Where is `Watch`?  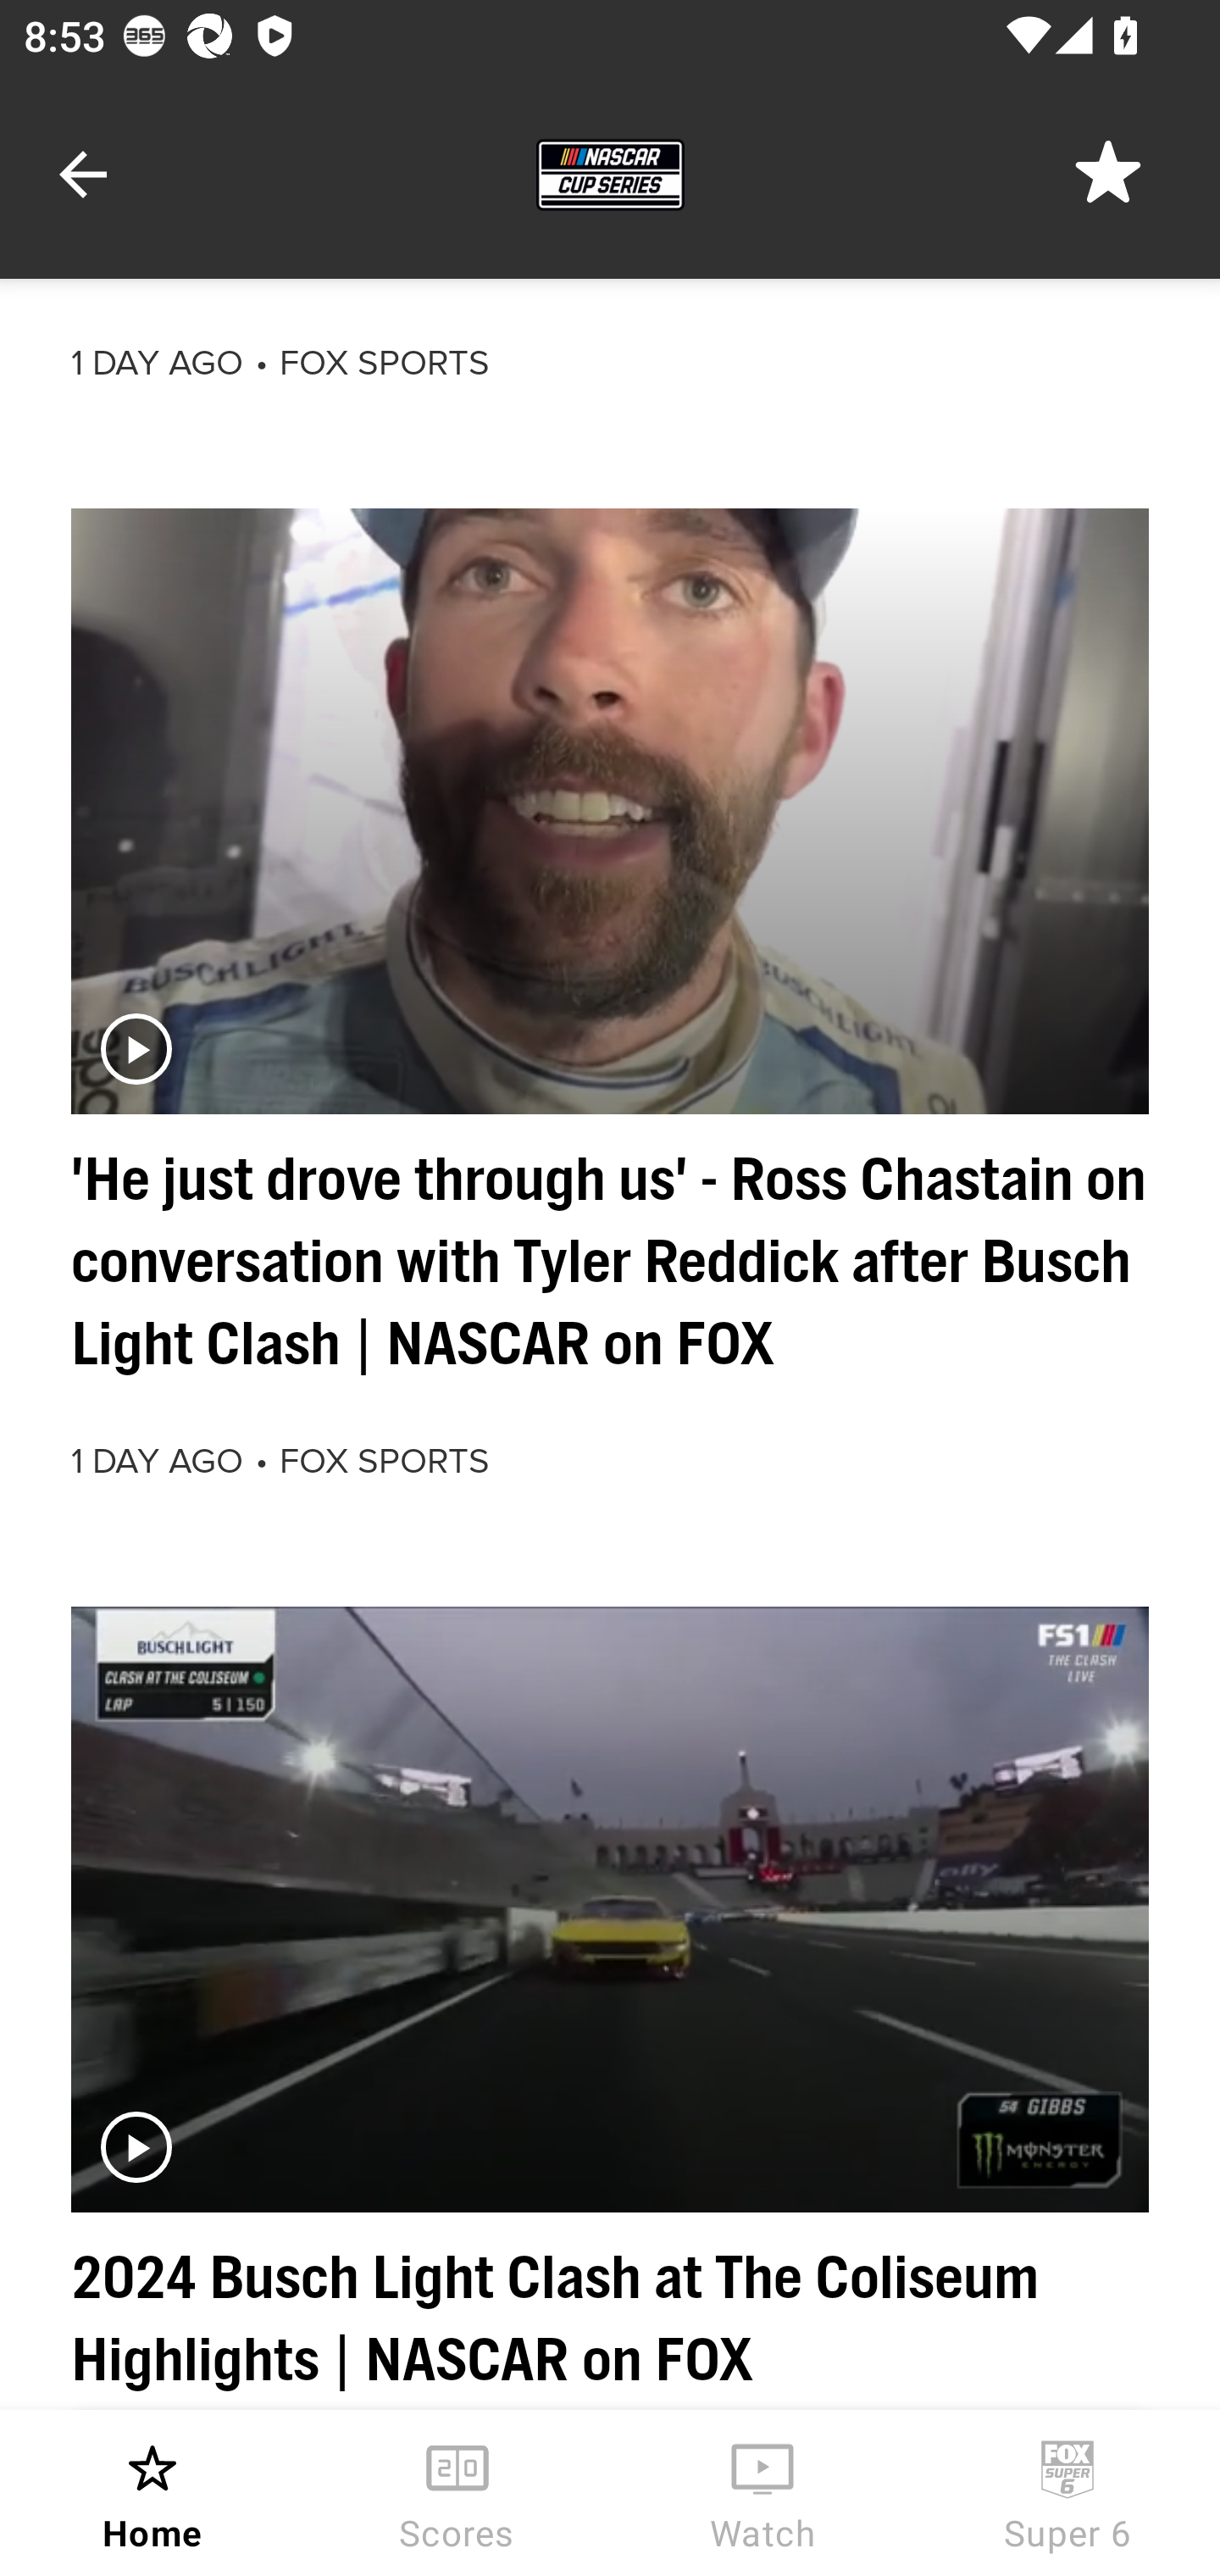
Watch is located at coordinates (762, 2493).